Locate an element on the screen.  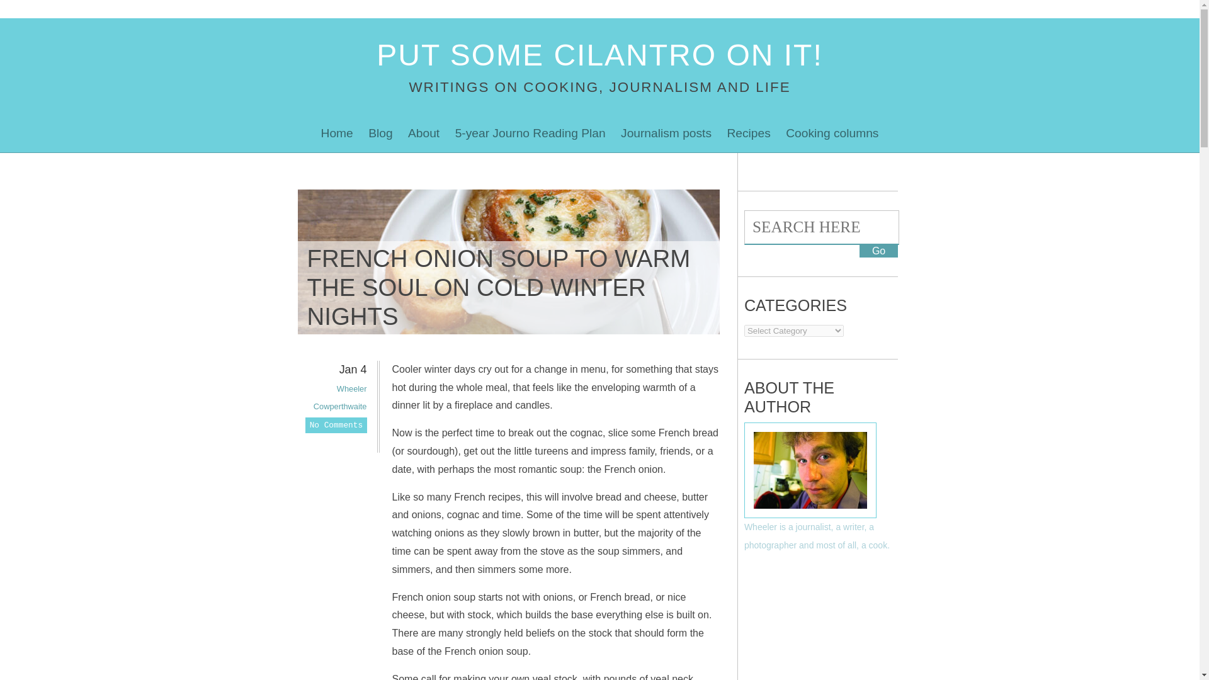
Blog is located at coordinates (380, 133).